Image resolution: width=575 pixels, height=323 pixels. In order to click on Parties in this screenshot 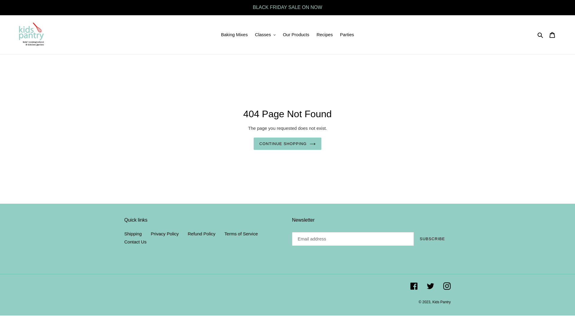, I will do `click(347, 35)`.